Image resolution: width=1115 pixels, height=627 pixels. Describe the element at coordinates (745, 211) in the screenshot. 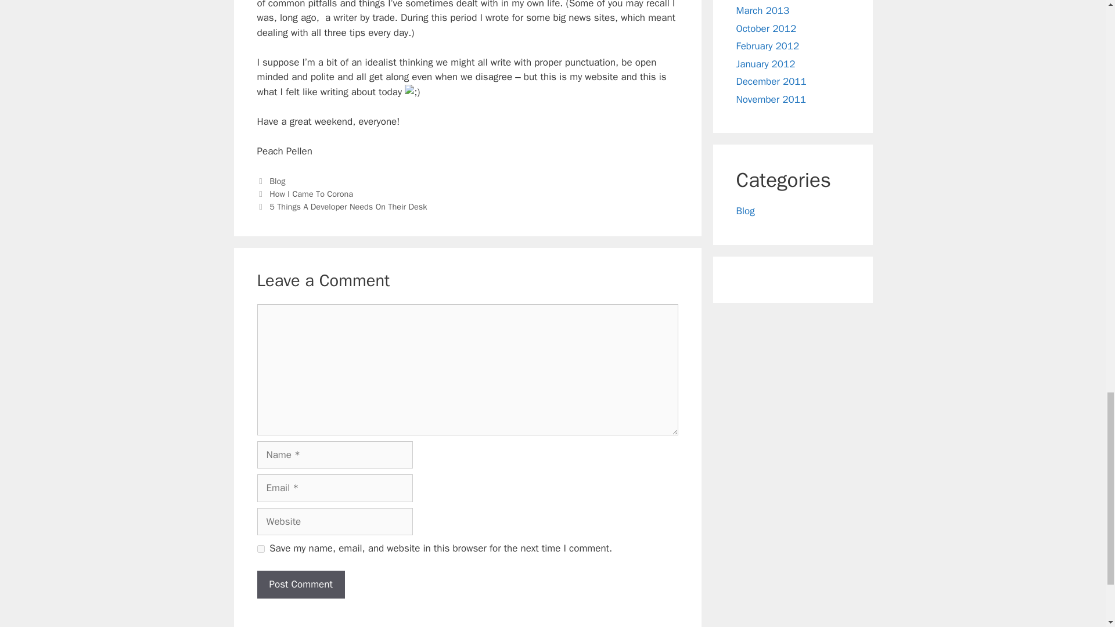

I see `Blog` at that location.